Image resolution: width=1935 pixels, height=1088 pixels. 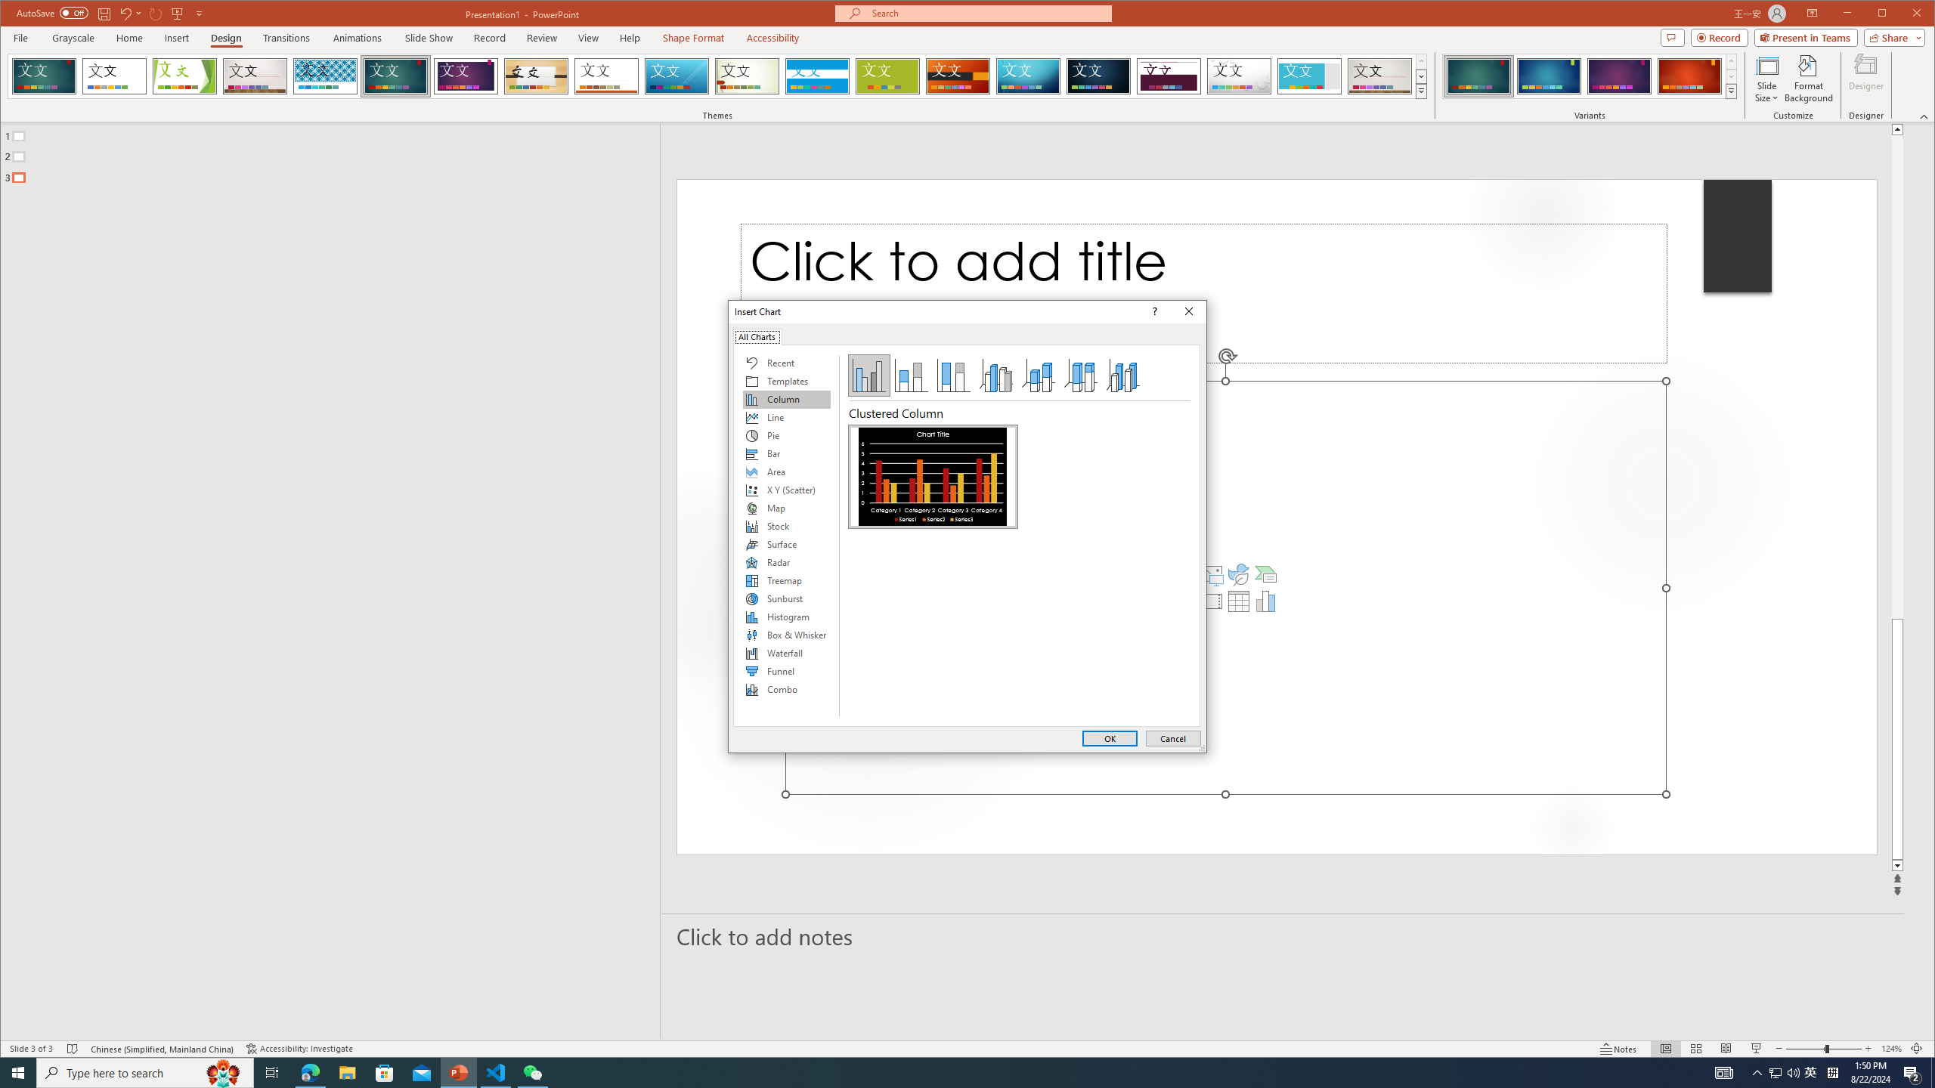 I want to click on Damask, so click(x=1099, y=76).